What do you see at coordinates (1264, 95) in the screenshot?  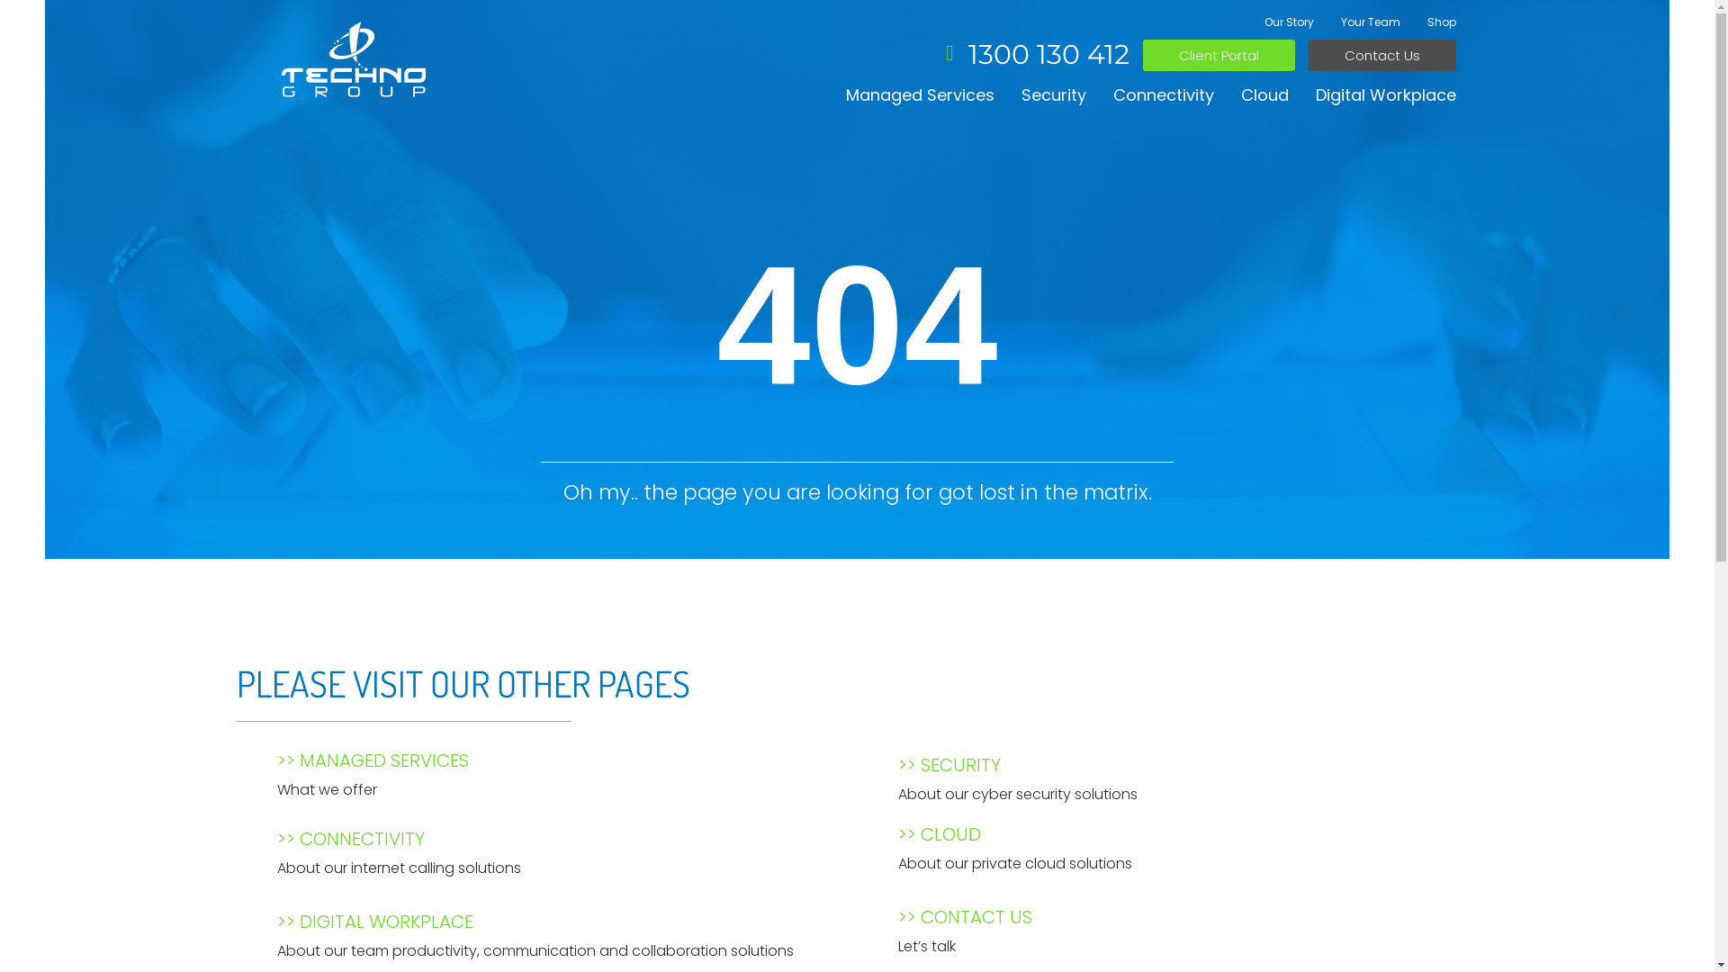 I see `Cloud` at bounding box center [1264, 95].